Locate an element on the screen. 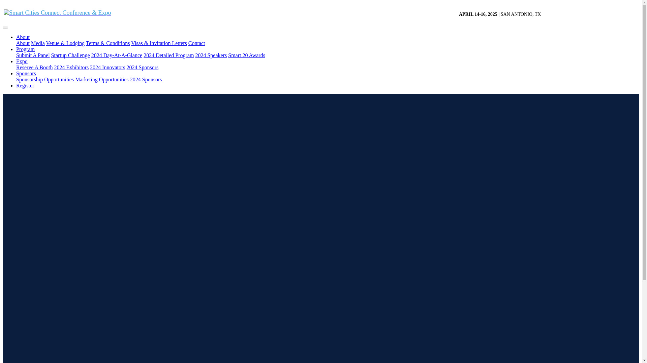 The height and width of the screenshot is (363, 647). Smart 20 Awards is located at coordinates (247, 55).